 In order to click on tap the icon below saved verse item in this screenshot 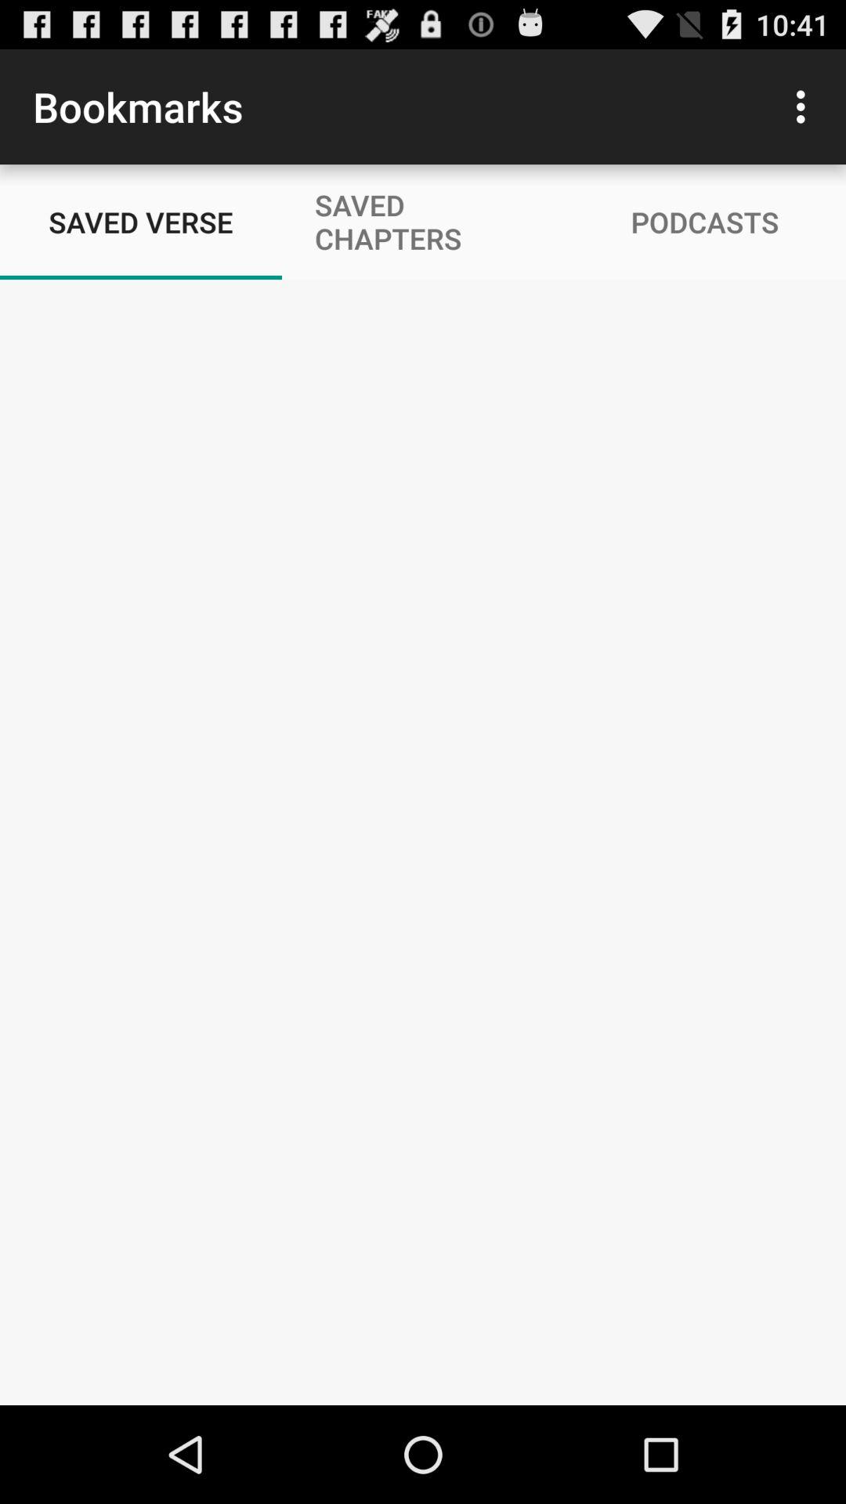, I will do `click(423, 841)`.